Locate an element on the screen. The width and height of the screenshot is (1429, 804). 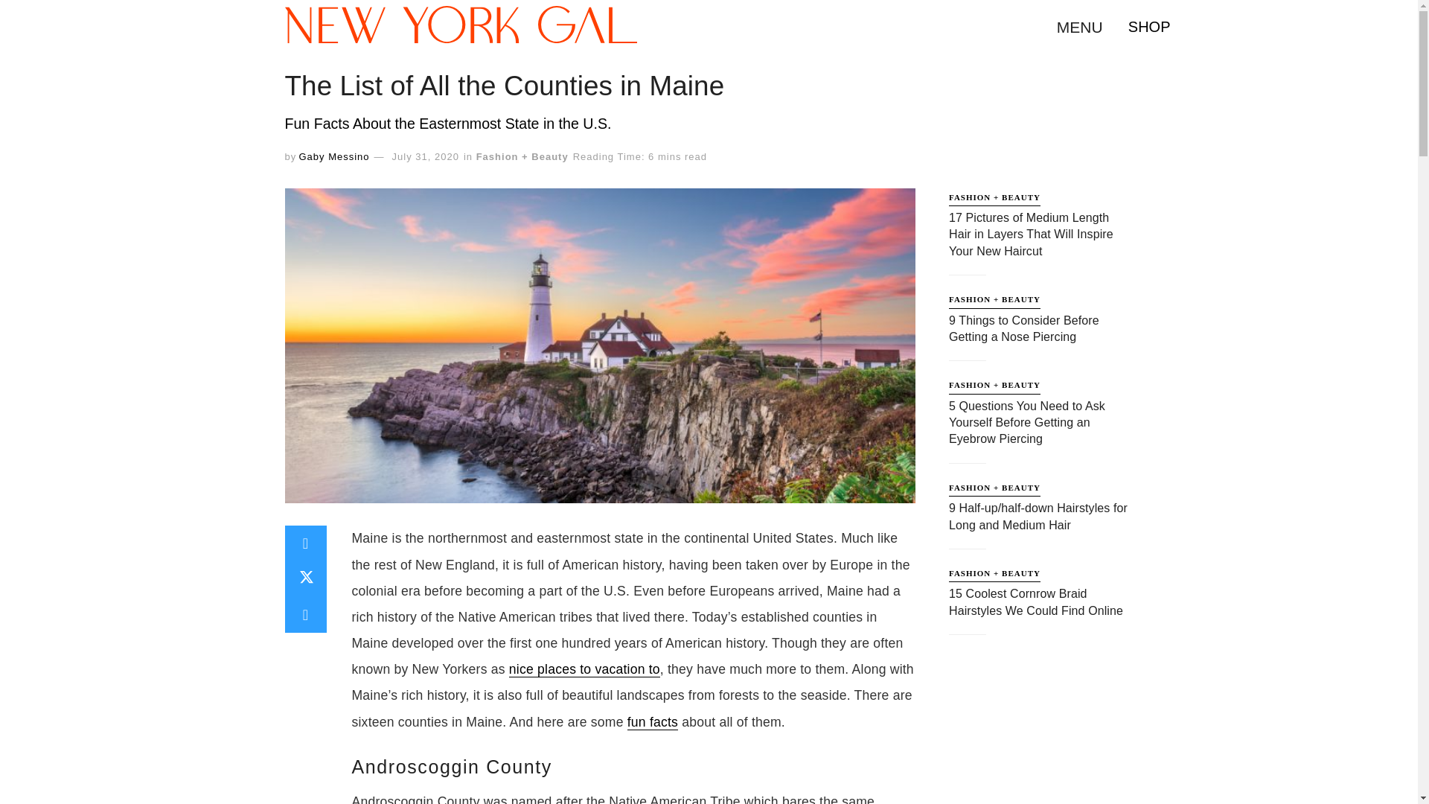
fun facts is located at coordinates (652, 722).